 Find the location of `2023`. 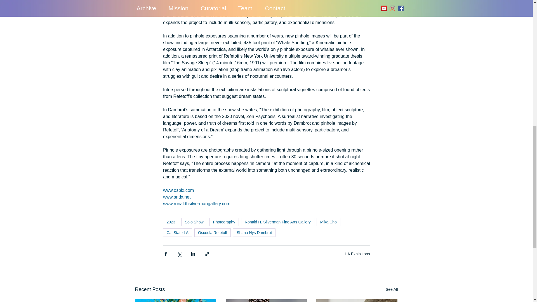

2023 is located at coordinates (171, 222).